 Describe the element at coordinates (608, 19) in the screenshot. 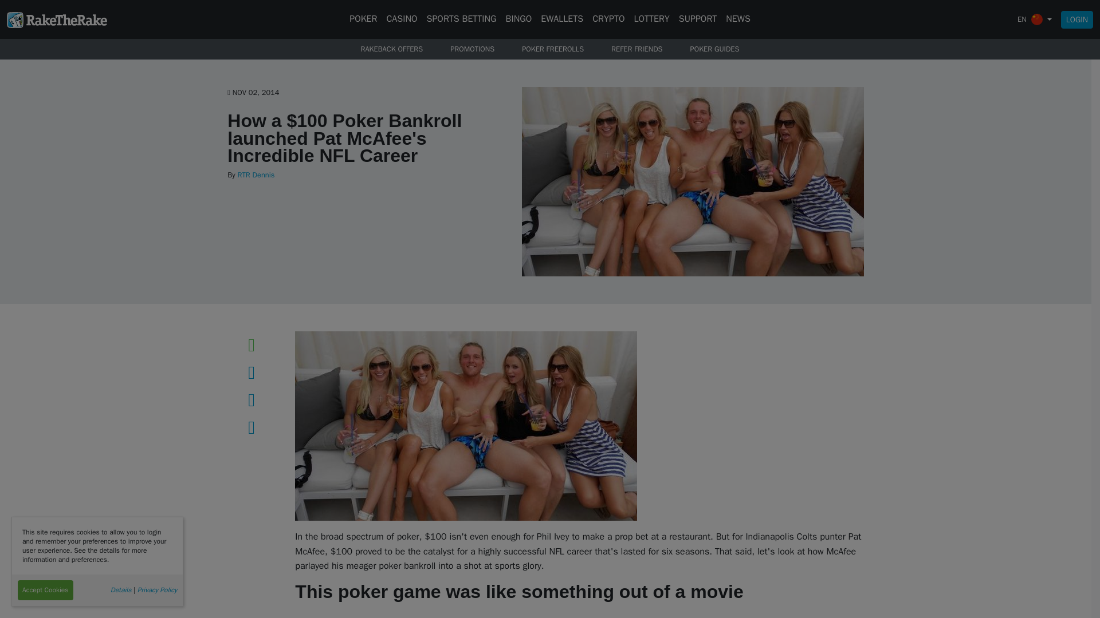

I see `CRYPTO` at that location.